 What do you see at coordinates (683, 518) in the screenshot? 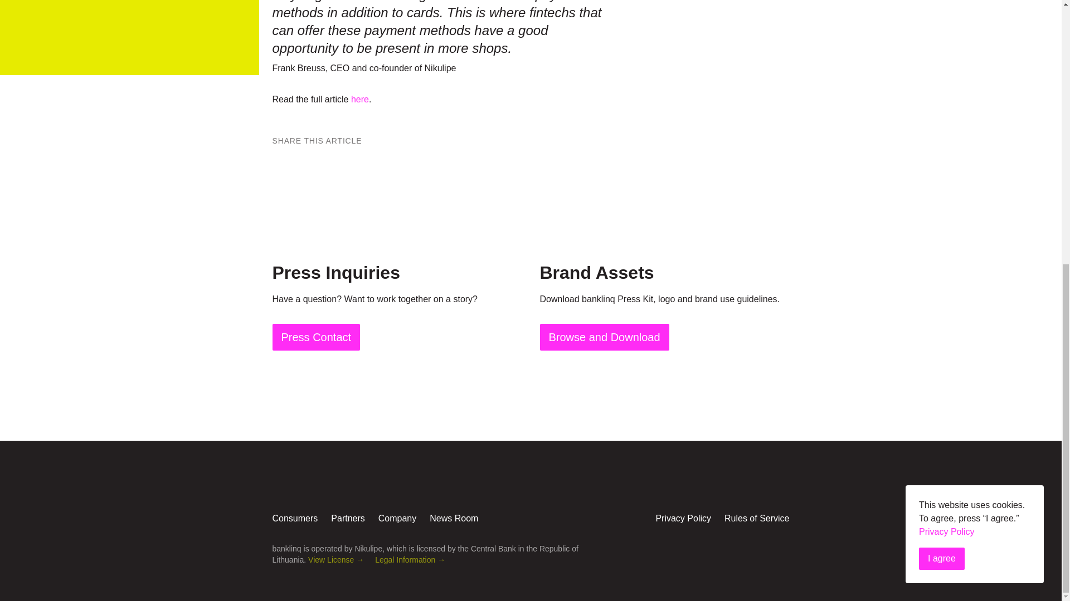
I see `Privacy Policy` at bounding box center [683, 518].